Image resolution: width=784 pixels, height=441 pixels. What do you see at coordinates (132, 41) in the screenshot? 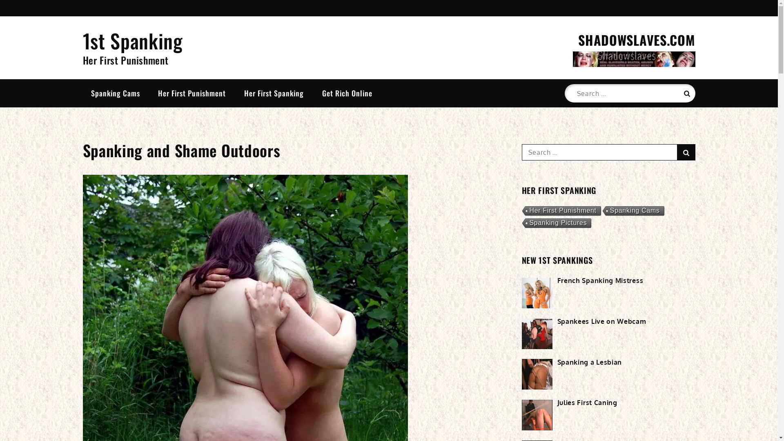
I see `1st Spanking` at bounding box center [132, 41].